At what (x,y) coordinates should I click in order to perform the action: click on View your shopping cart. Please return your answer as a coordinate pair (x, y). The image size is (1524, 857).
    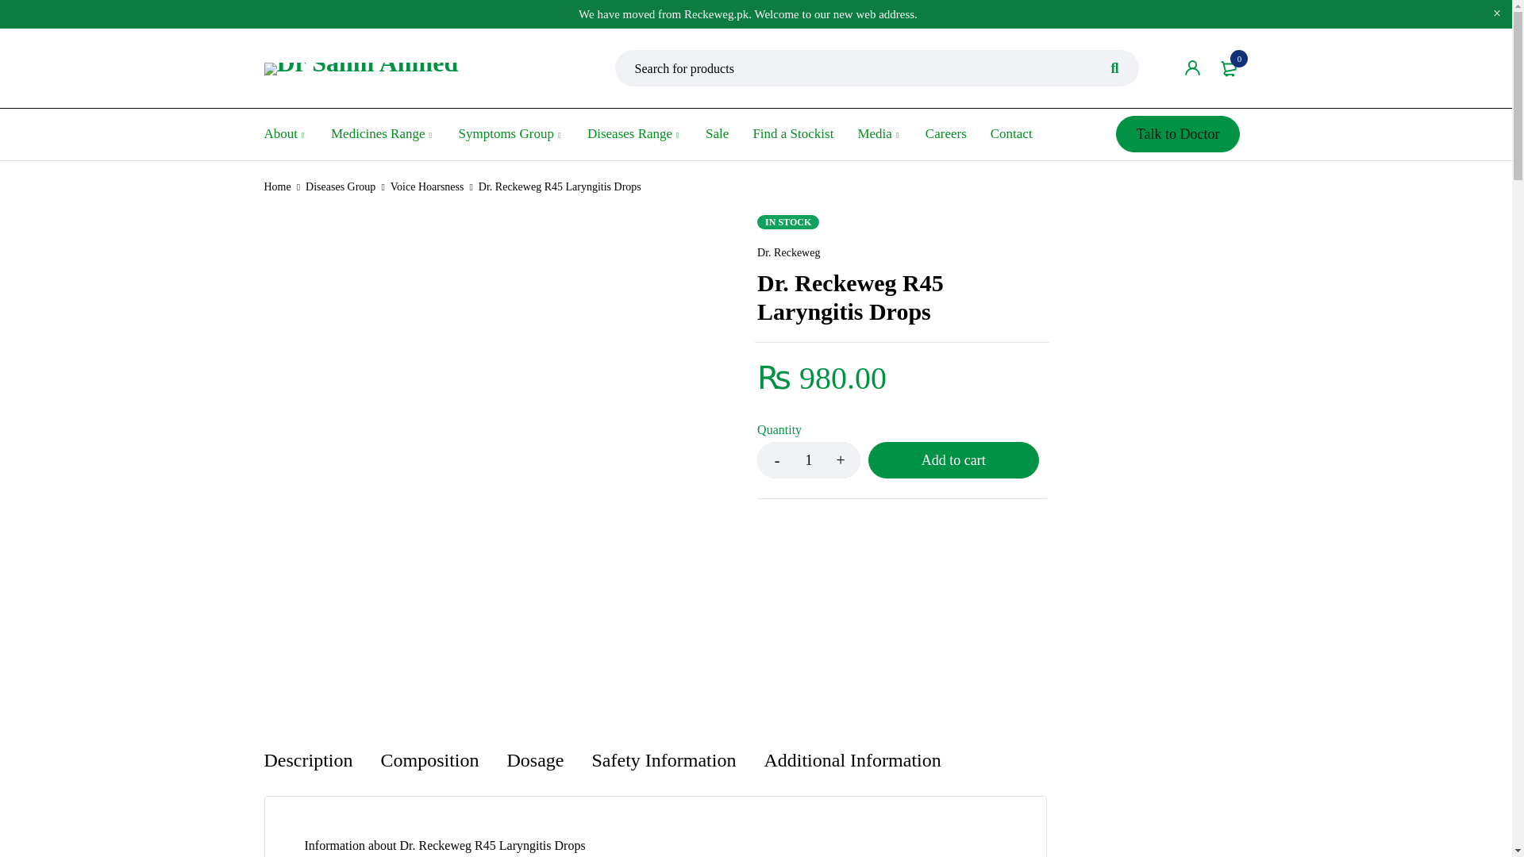
    Looking at the image, I should click on (1230, 68).